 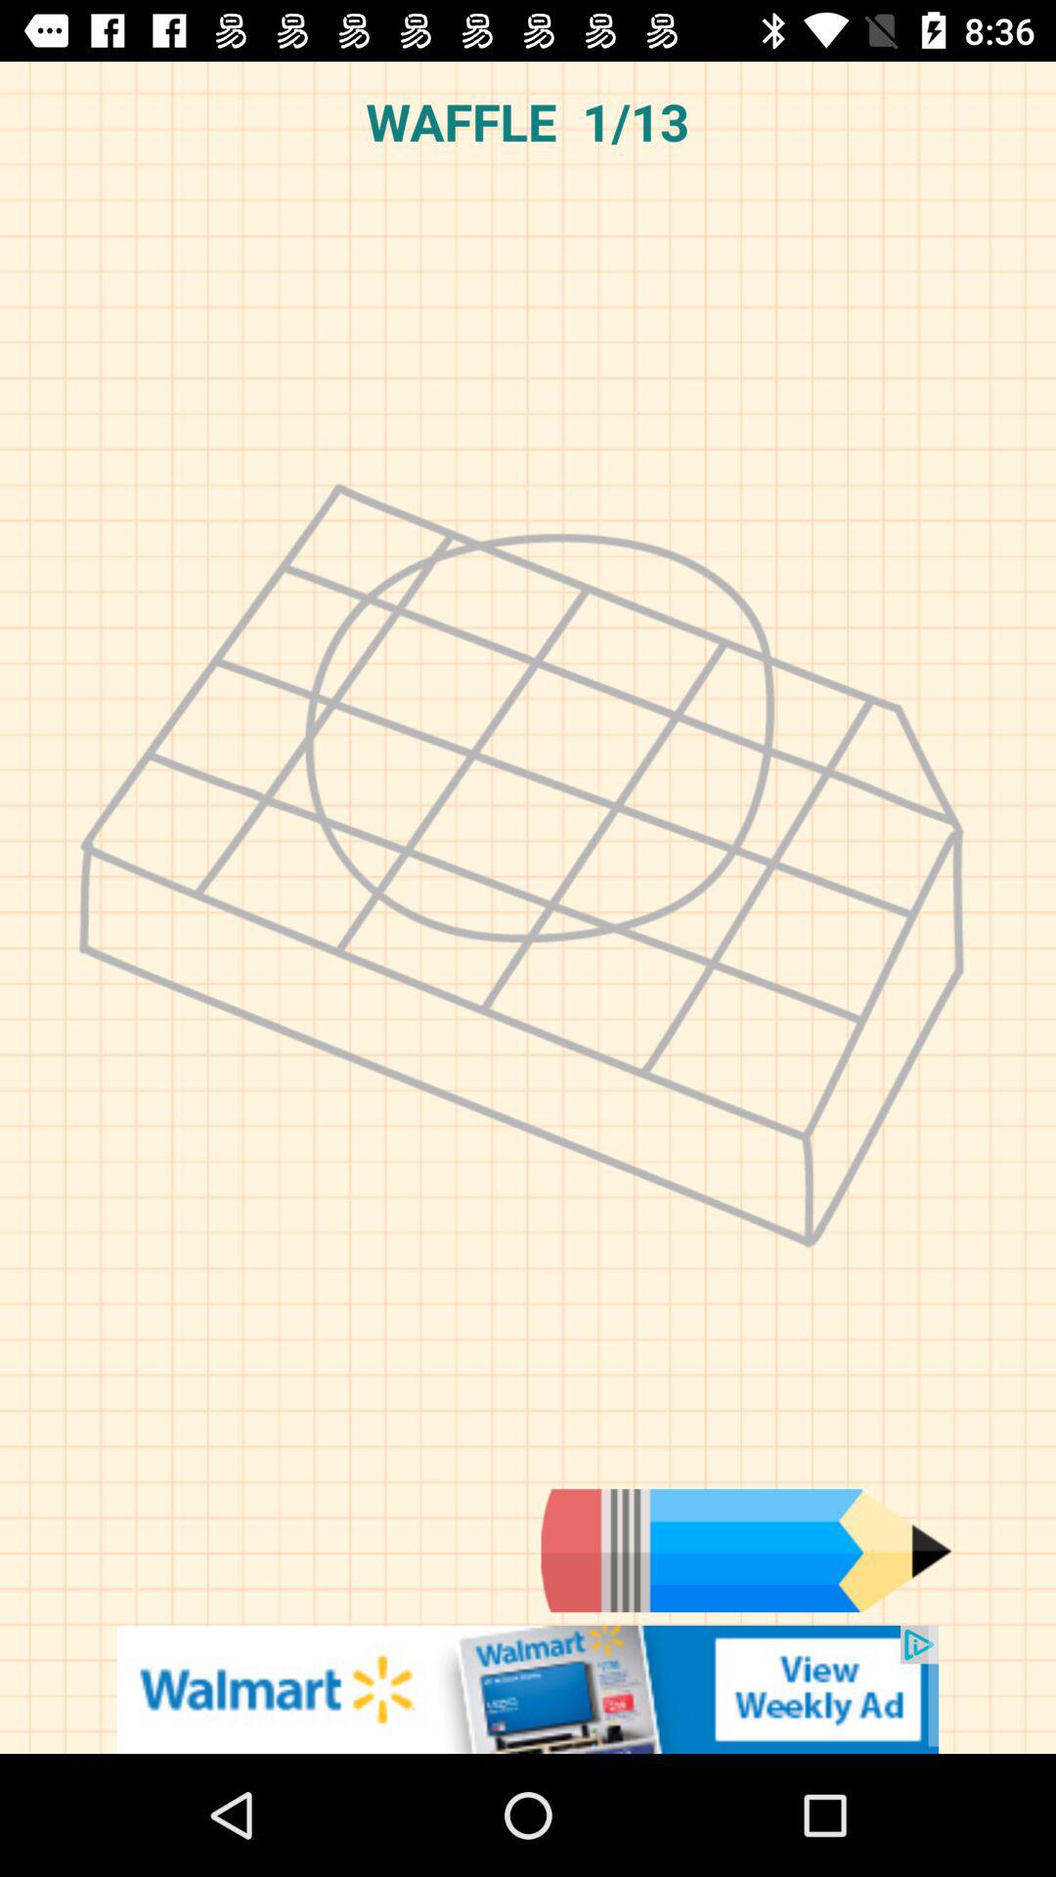 I want to click on advertisement box, so click(x=528, y=1689).